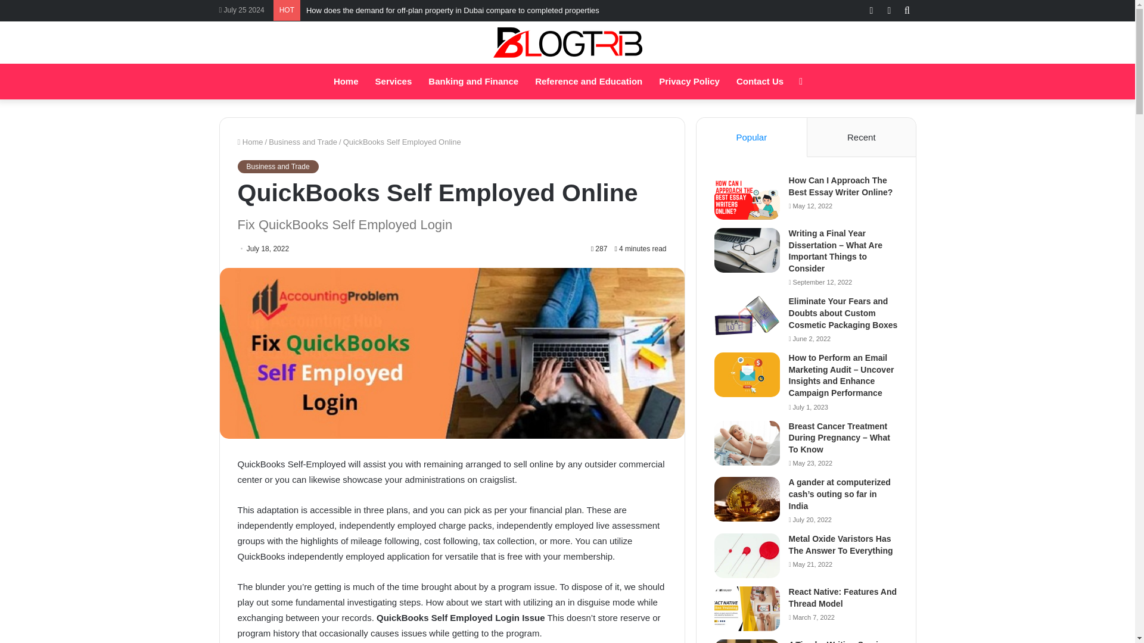 The width and height of the screenshot is (1144, 643). Describe the element at coordinates (394, 81) in the screenshot. I see `Services` at that location.